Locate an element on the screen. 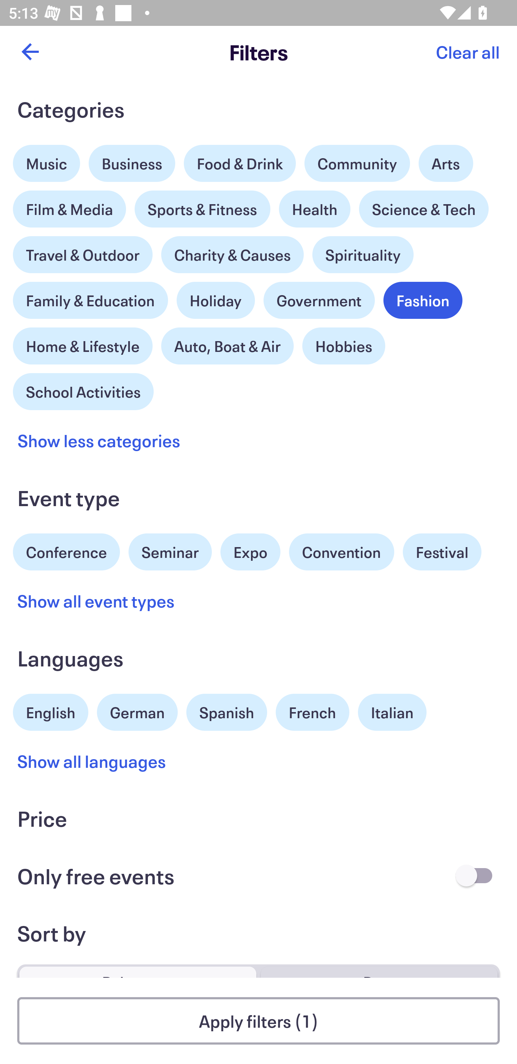  Convention is located at coordinates (341, 552).